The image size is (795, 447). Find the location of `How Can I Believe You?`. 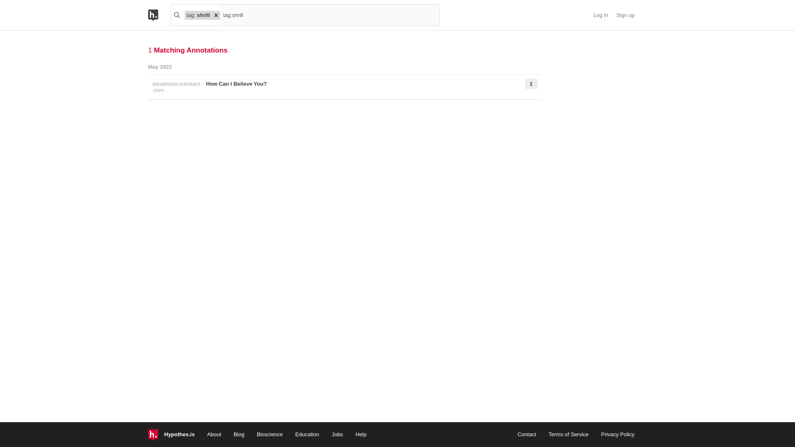

How Can I Believe You? is located at coordinates (355, 87).